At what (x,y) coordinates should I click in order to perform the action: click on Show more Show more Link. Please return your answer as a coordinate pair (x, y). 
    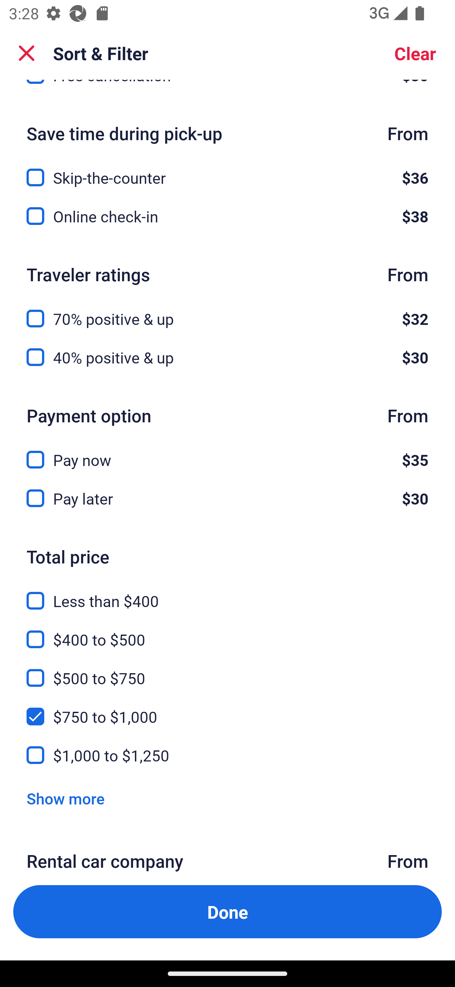
    Looking at the image, I should click on (65, 798).